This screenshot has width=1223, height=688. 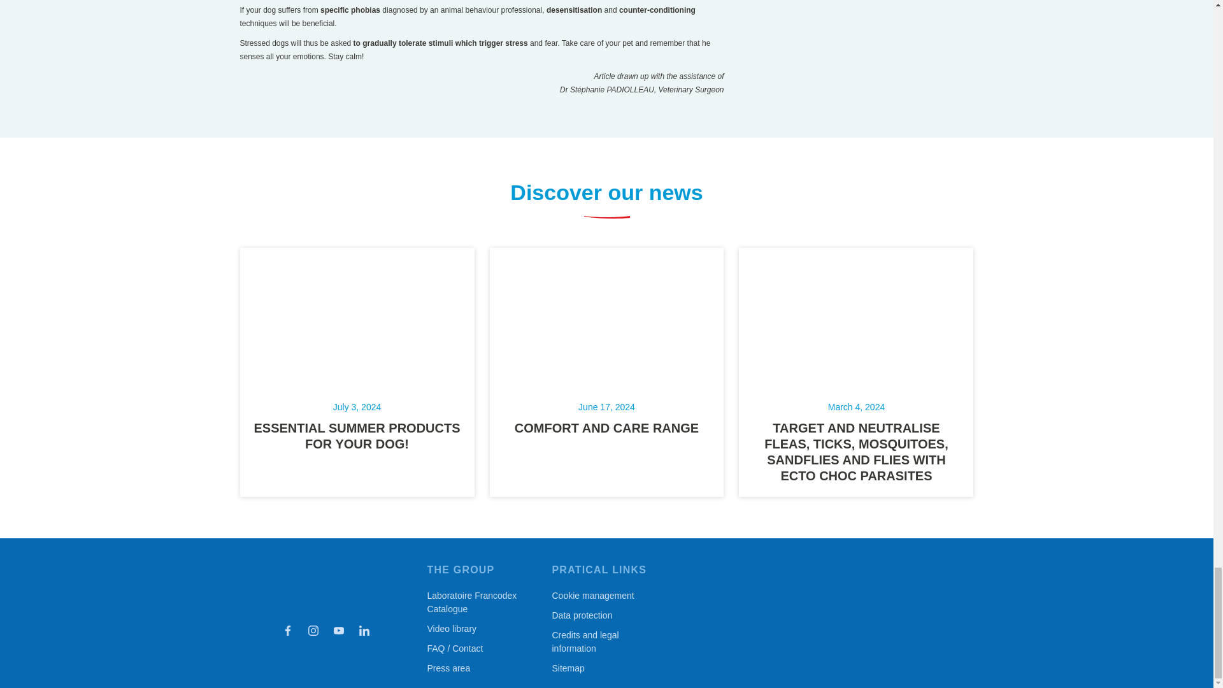 What do you see at coordinates (287, 631) in the screenshot?
I see `Facebook` at bounding box center [287, 631].